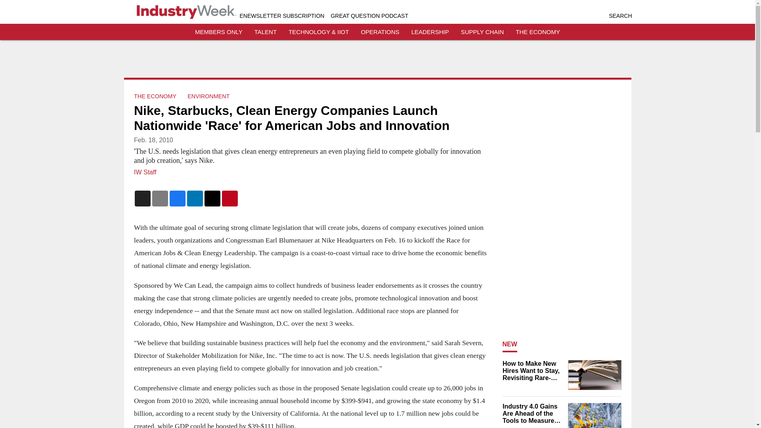 The width and height of the screenshot is (761, 428). Describe the element at coordinates (208, 96) in the screenshot. I see `ENVIRONMENT` at that location.